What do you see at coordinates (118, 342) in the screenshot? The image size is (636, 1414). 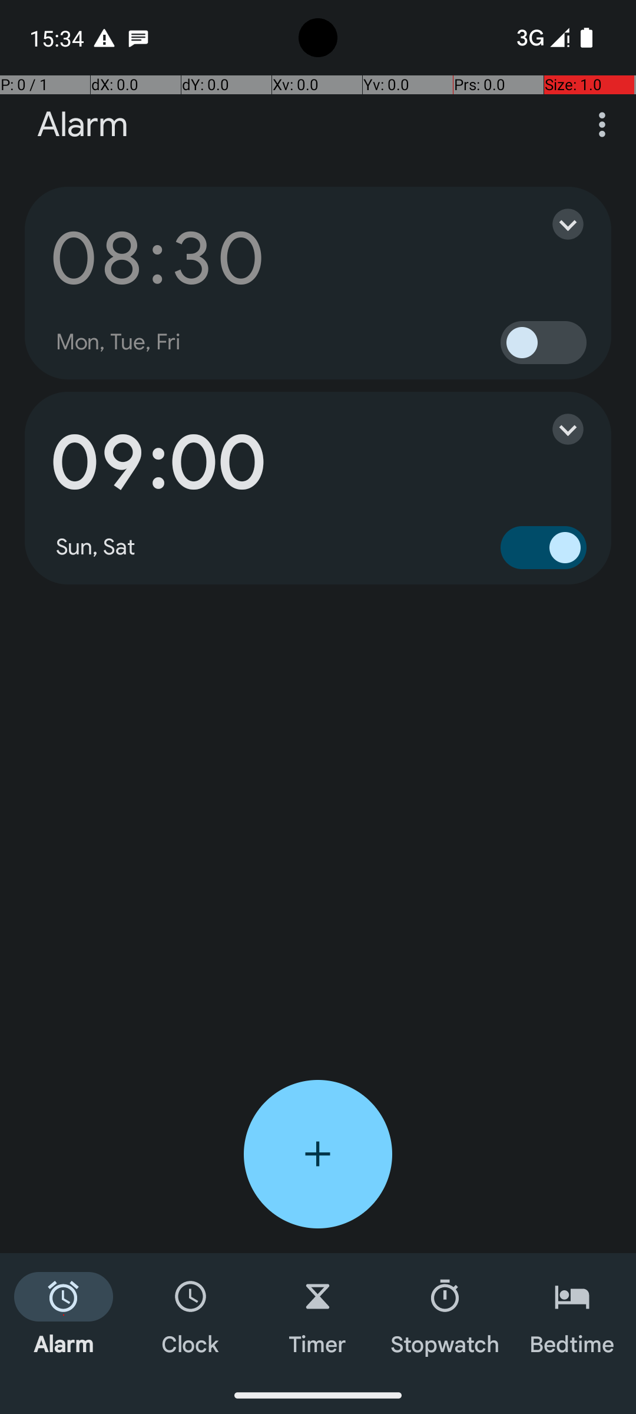 I see `Mon, Tue, Fri` at bounding box center [118, 342].